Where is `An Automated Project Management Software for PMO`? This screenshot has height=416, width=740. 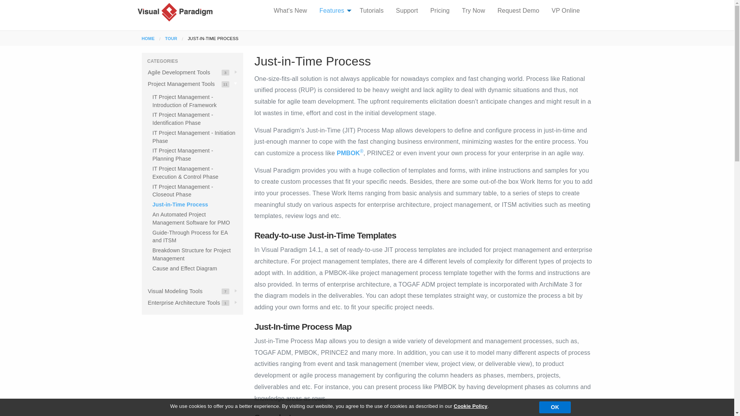 An Automated Project Management Software for PMO is located at coordinates (191, 219).